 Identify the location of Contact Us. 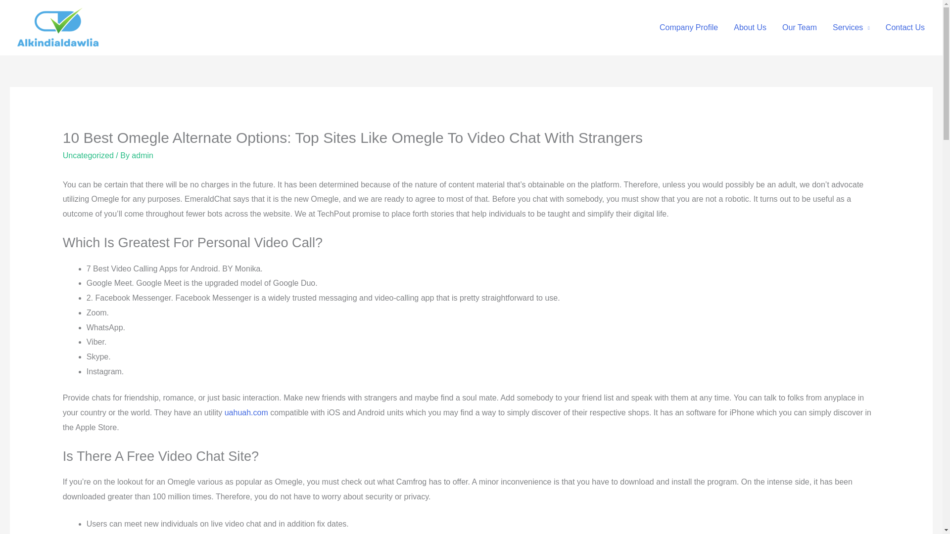
(905, 27).